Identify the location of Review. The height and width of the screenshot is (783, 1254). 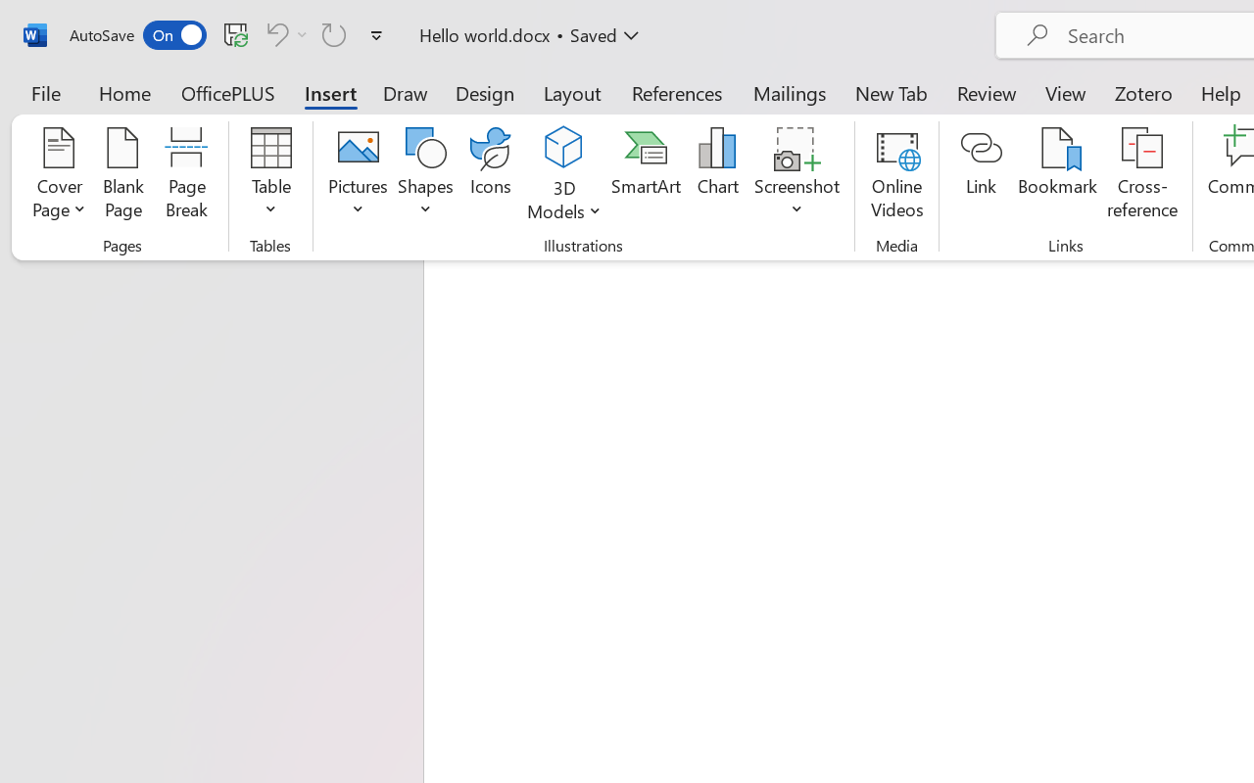
(987, 92).